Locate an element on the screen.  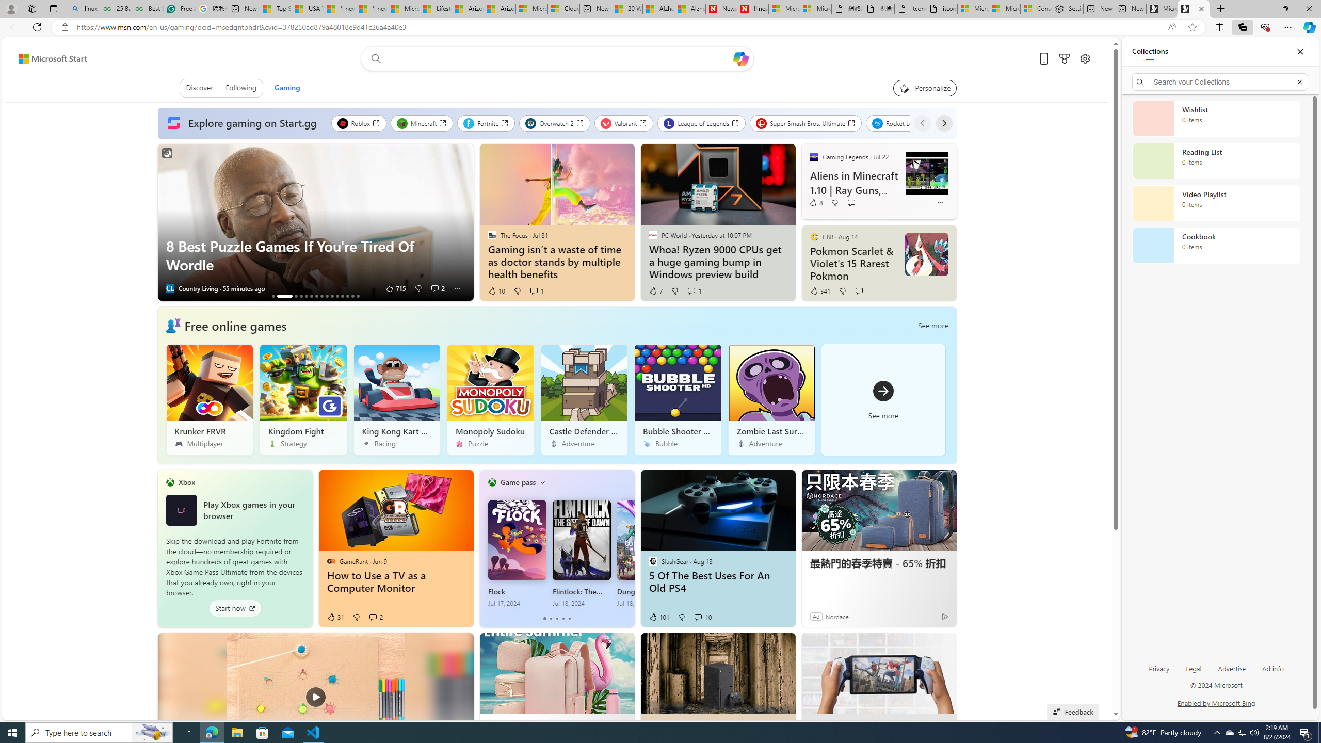
AutomationID: tab_nativead-infopane-14 is located at coordinates (352, 296).